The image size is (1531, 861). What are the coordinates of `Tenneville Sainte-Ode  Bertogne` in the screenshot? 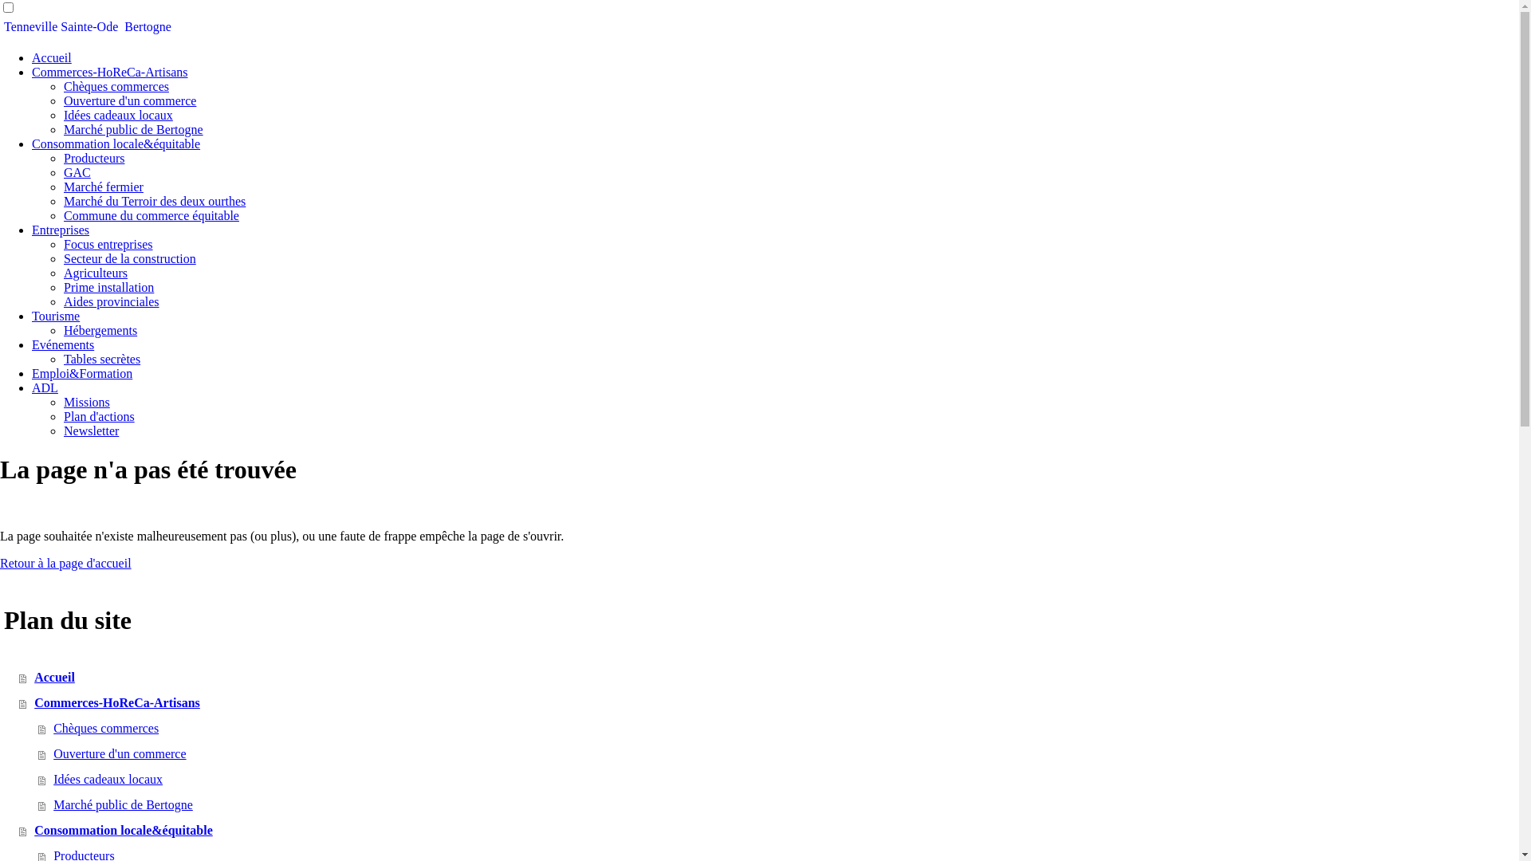 It's located at (759, 27).